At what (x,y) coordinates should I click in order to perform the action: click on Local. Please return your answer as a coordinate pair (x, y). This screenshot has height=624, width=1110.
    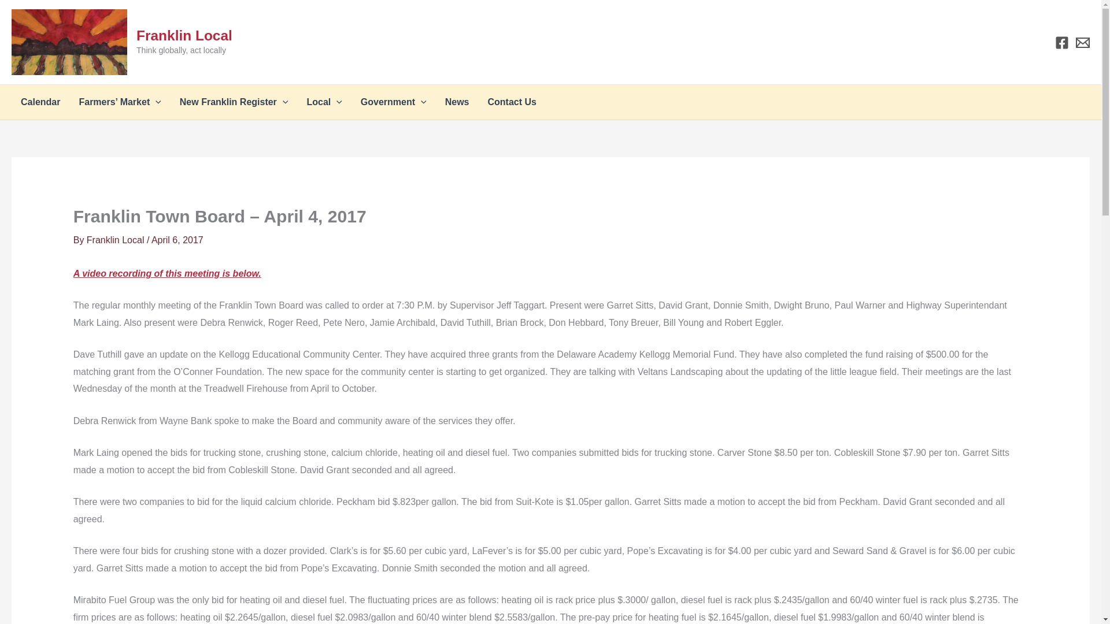
    Looking at the image, I should click on (324, 102).